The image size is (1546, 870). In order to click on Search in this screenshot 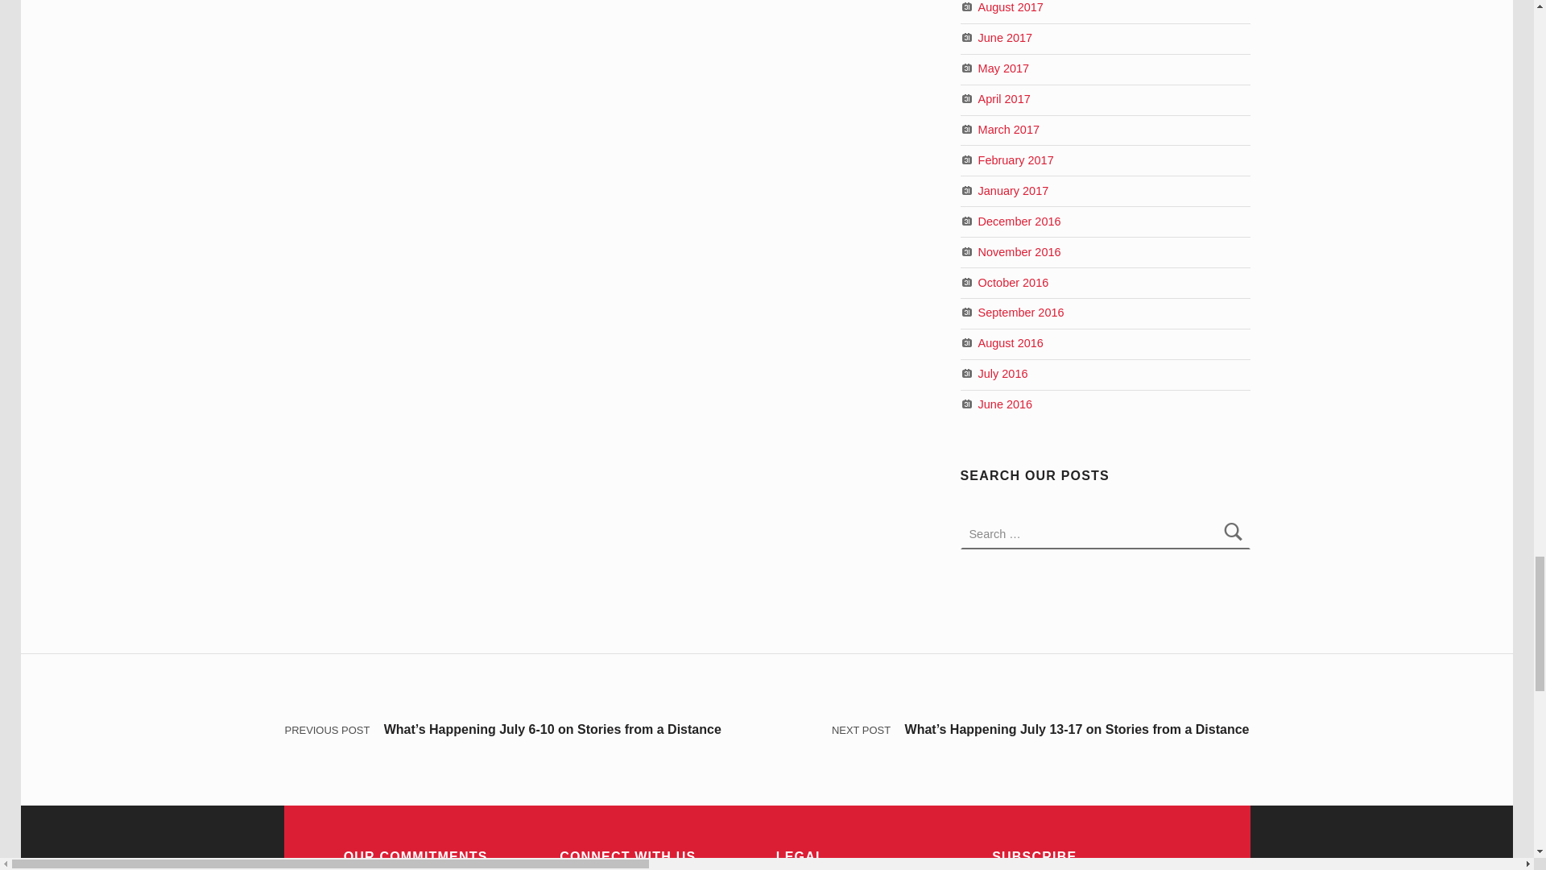, I will do `click(1234, 533)`.